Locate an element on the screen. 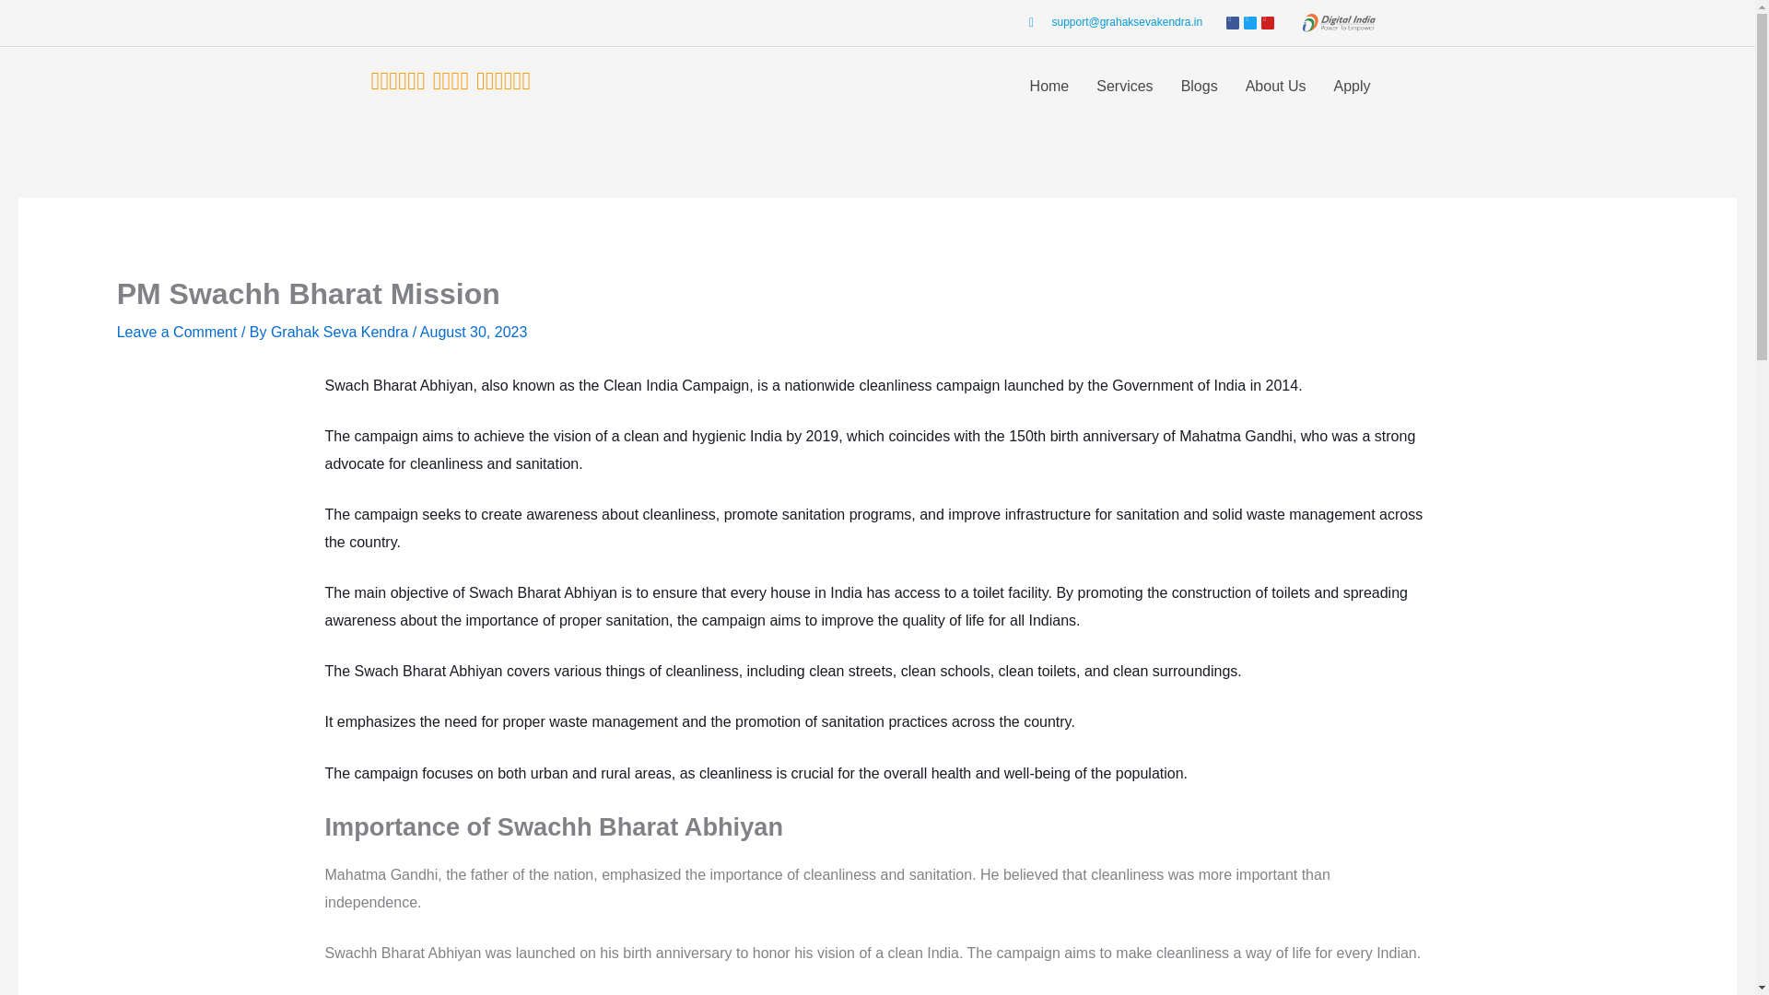 The width and height of the screenshot is (1769, 995). Home is located at coordinates (1049, 87).